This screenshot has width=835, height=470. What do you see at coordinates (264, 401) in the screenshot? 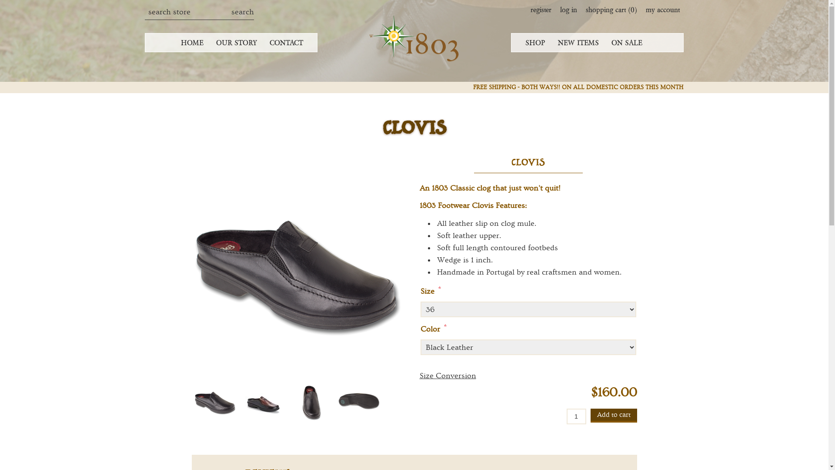
I see `Clovis Black/Brown` at bounding box center [264, 401].